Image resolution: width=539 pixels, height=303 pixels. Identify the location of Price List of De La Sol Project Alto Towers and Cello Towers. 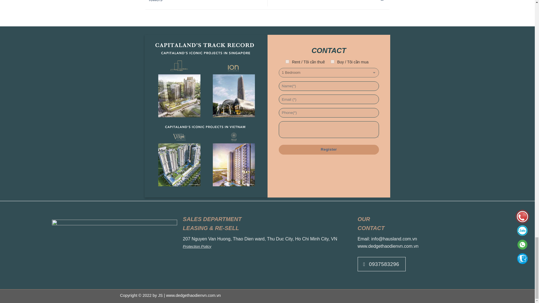
(205, 1).